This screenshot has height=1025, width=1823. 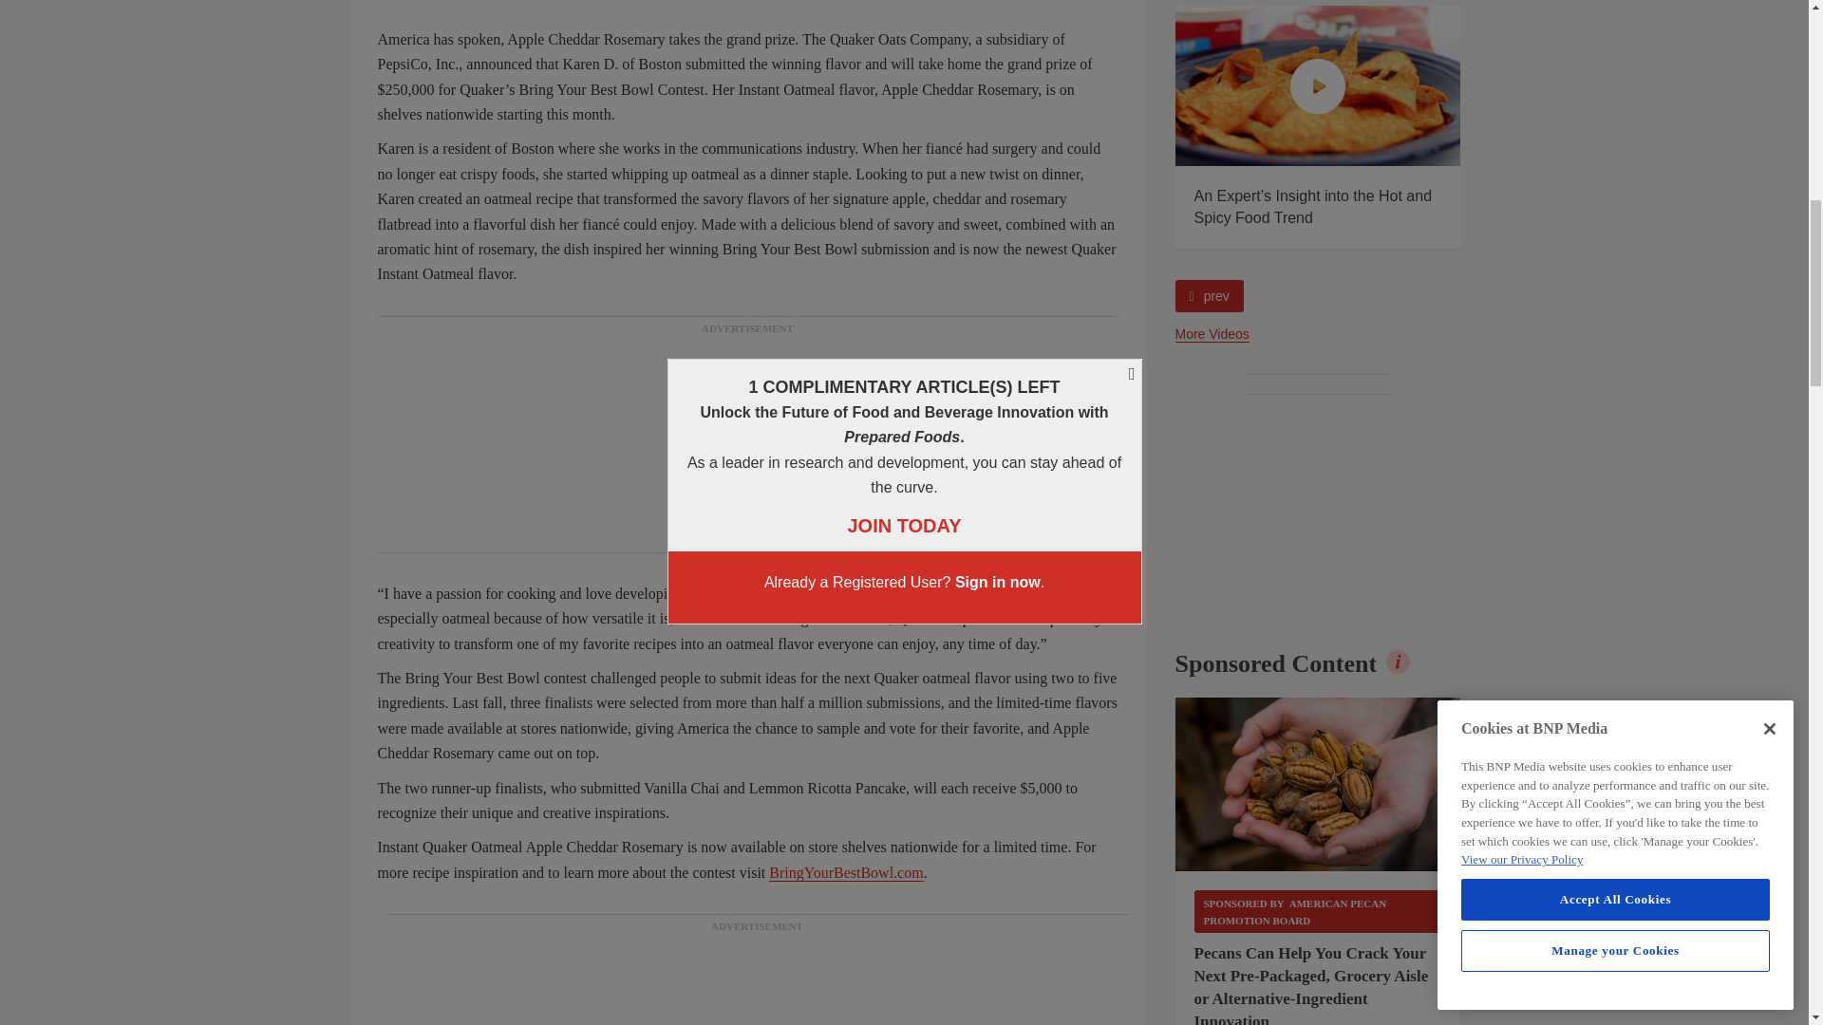 What do you see at coordinates (1318, 911) in the screenshot?
I see `Sponsored by American Pecan Promotion Board` at bounding box center [1318, 911].